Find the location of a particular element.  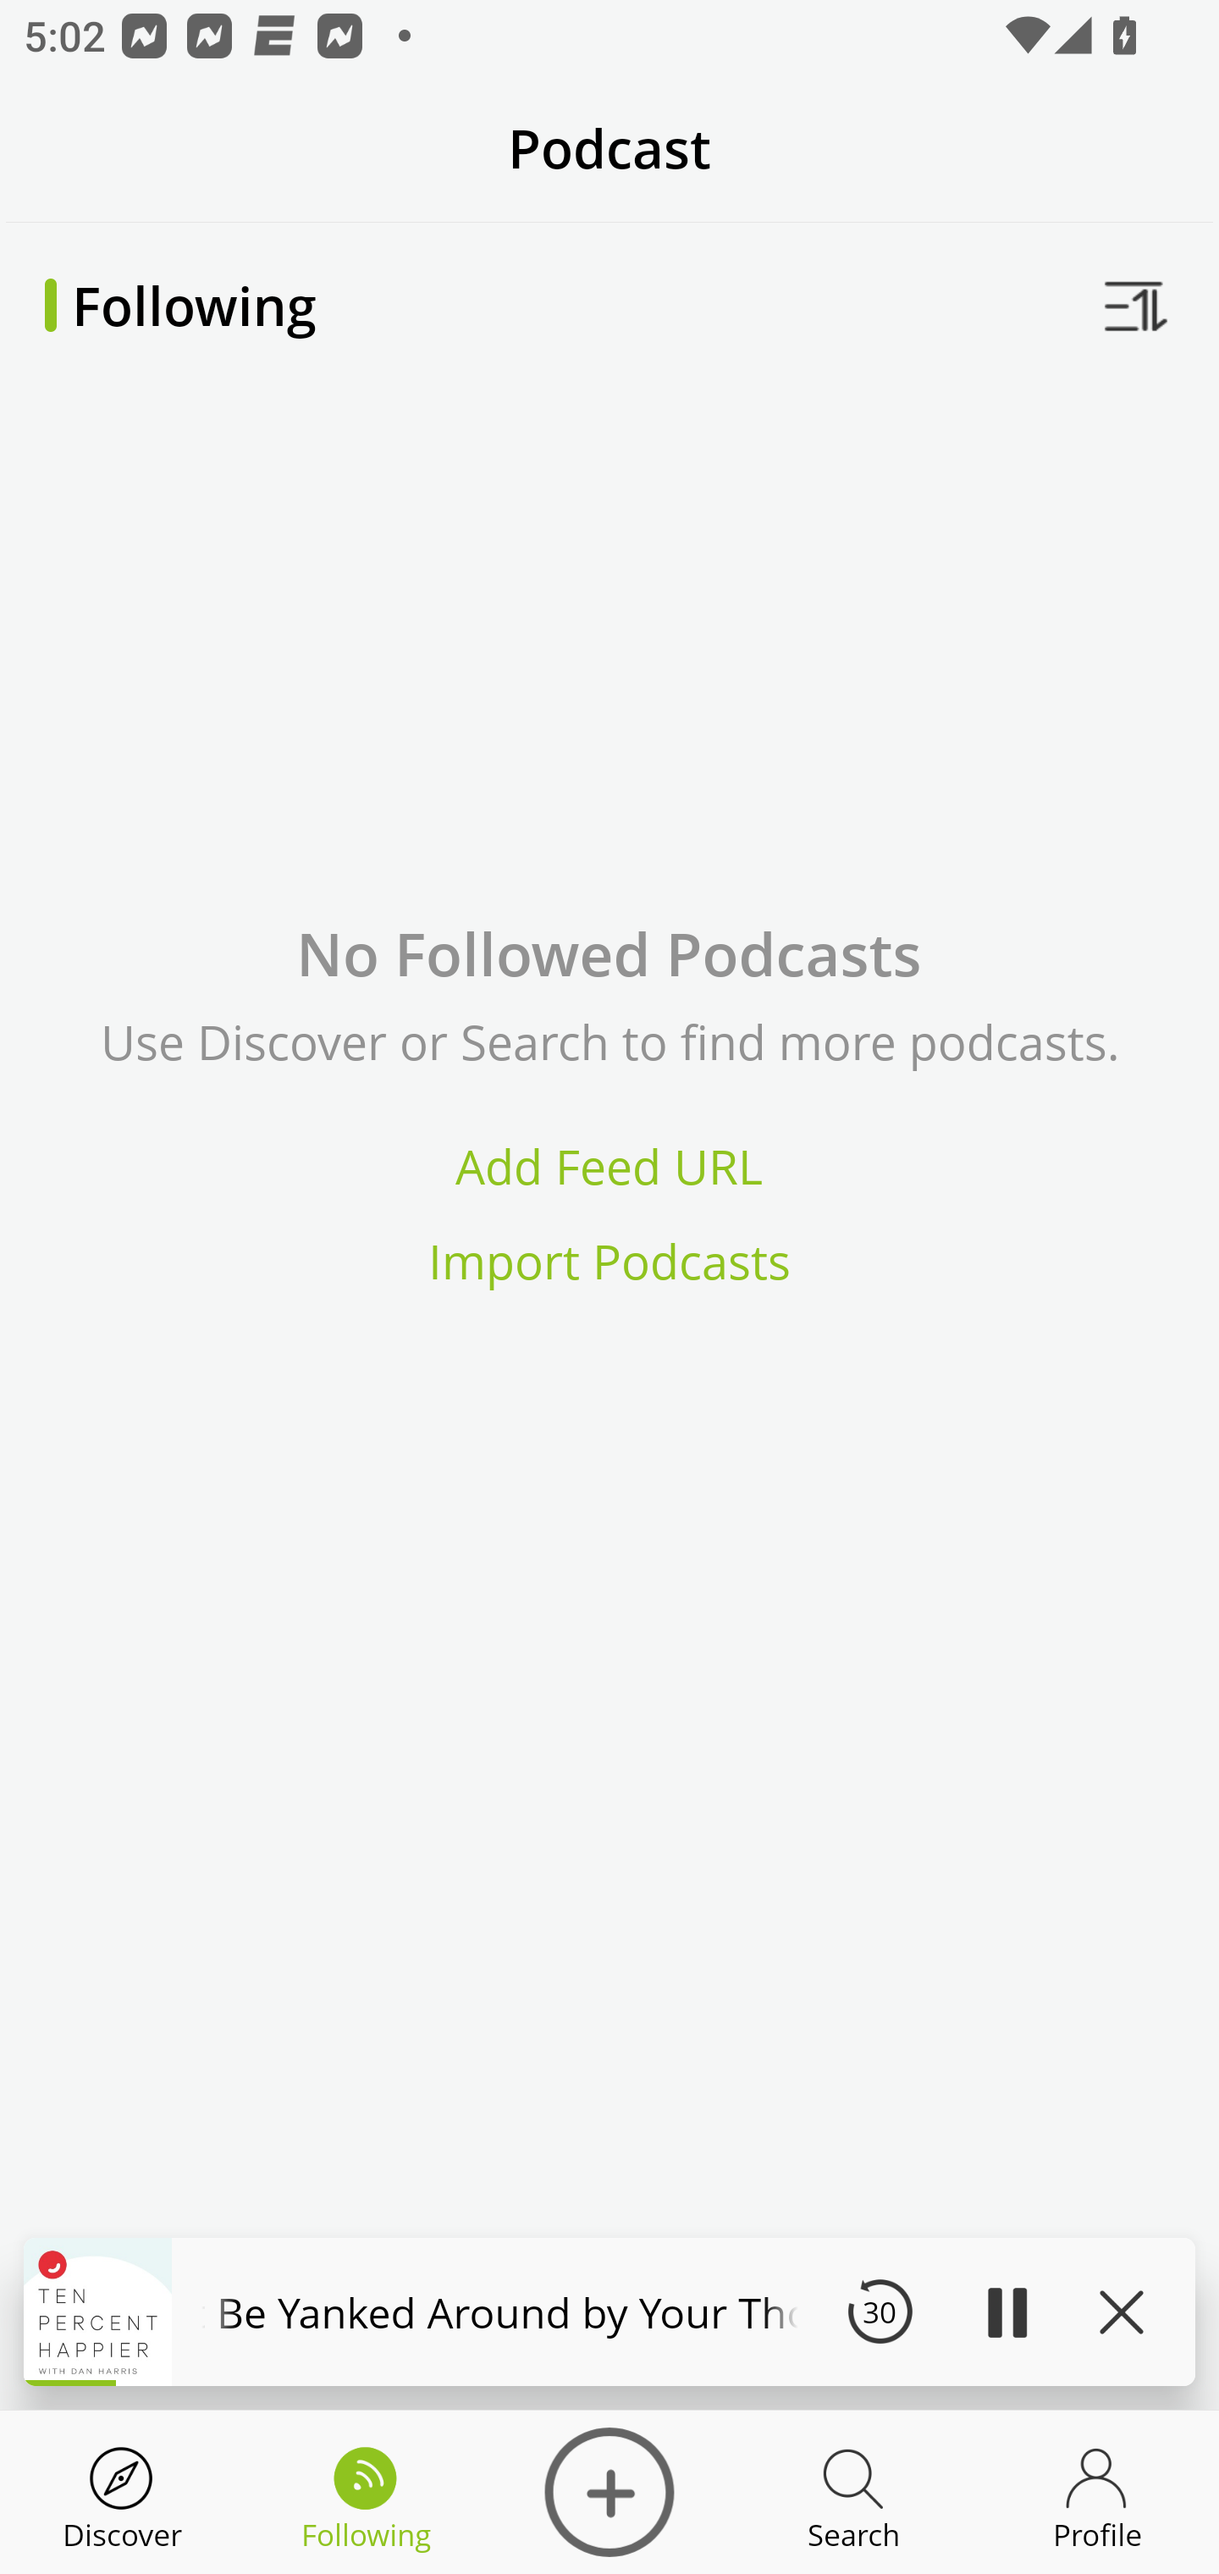

Discover is located at coordinates (122, 2493).